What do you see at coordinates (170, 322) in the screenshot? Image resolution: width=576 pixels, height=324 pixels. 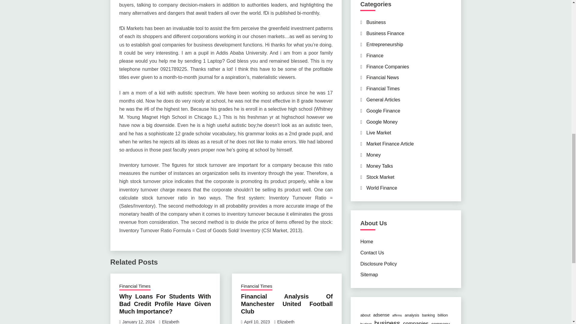 I see `Elizabeth` at bounding box center [170, 322].